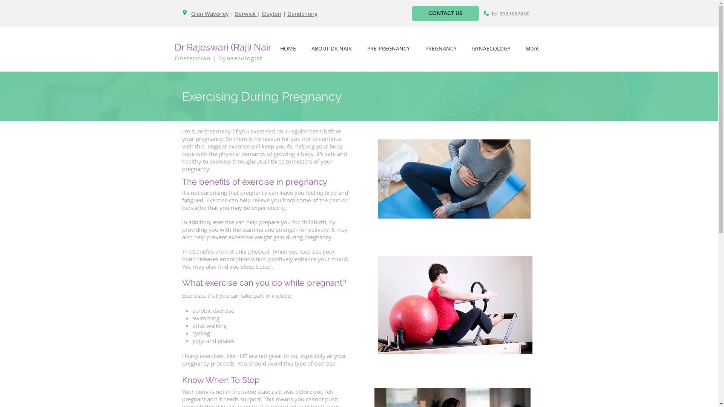 The height and width of the screenshot is (407, 724). What do you see at coordinates (210, 14) in the screenshot?
I see `Glen Waverley` at bounding box center [210, 14].